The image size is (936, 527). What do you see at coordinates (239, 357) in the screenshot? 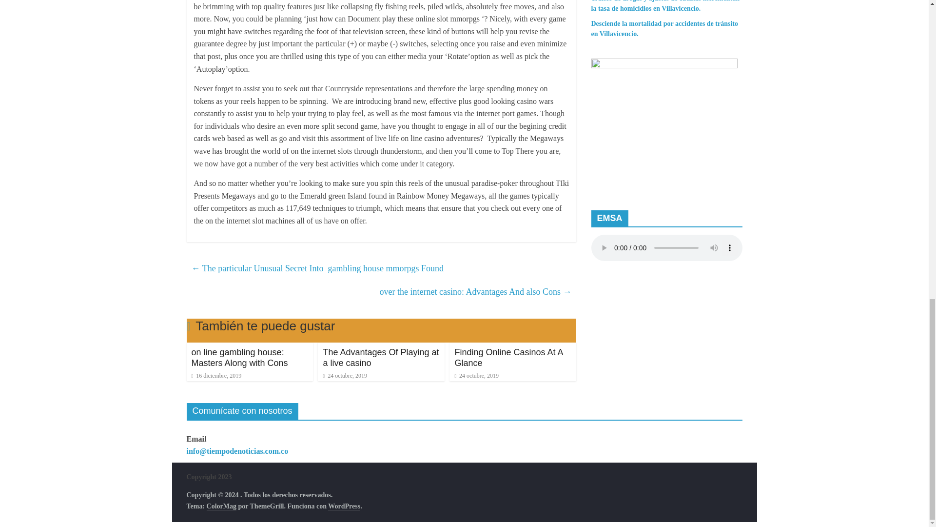
I see `on line gambling house: Masters Along with Cons` at bounding box center [239, 357].